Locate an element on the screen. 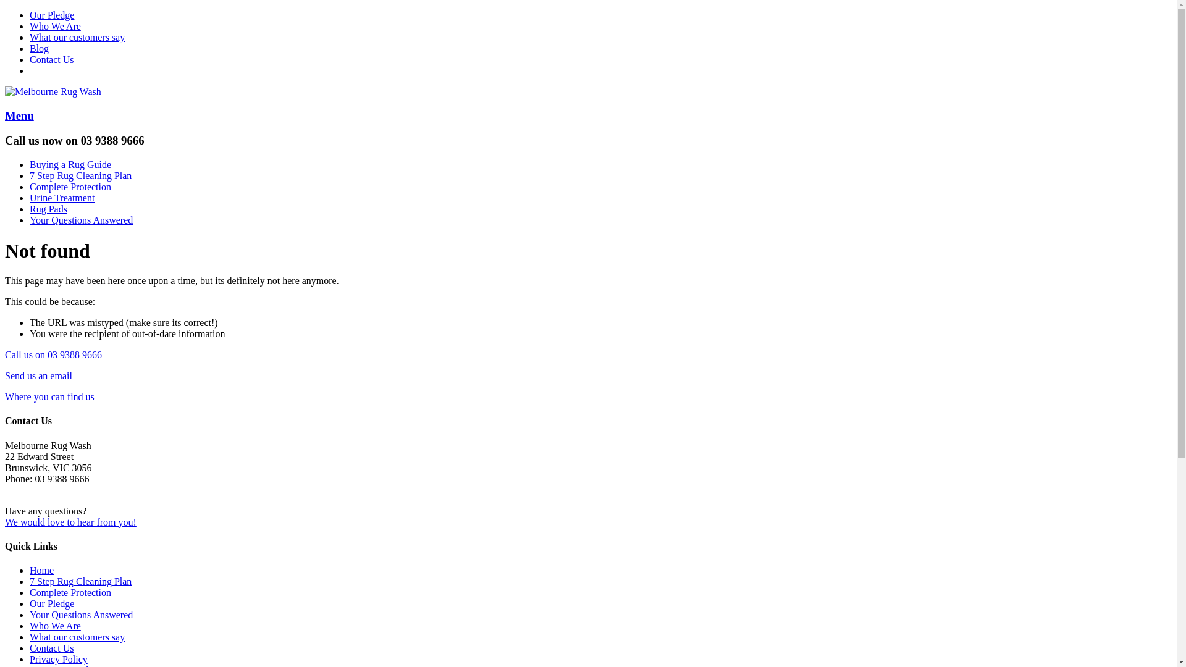 This screenshot has width=1186, height=667. Complete Protection is located at coordinates (70, 593).